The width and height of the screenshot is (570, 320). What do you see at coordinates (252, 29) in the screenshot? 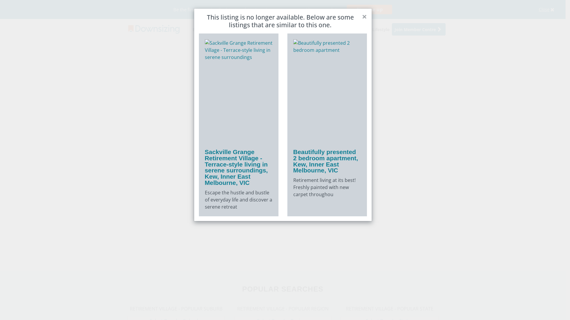
I see `Shared` at bounding box center [252, 29].